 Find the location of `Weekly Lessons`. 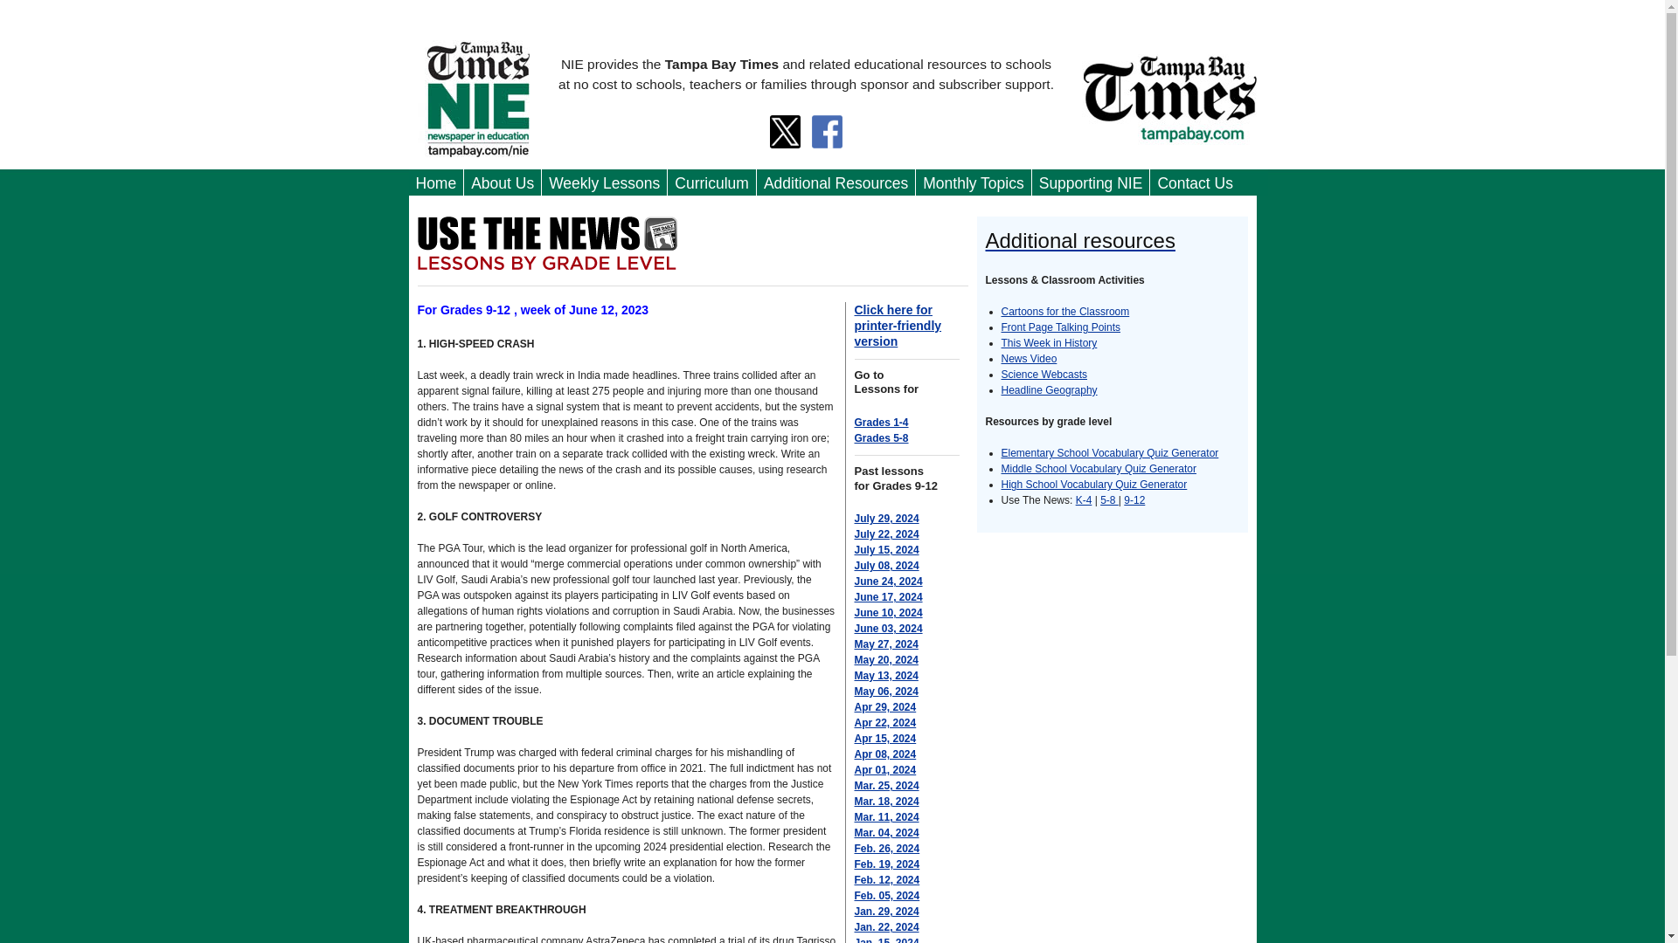

Weekly Lessons is located at coordinates (604, 183).